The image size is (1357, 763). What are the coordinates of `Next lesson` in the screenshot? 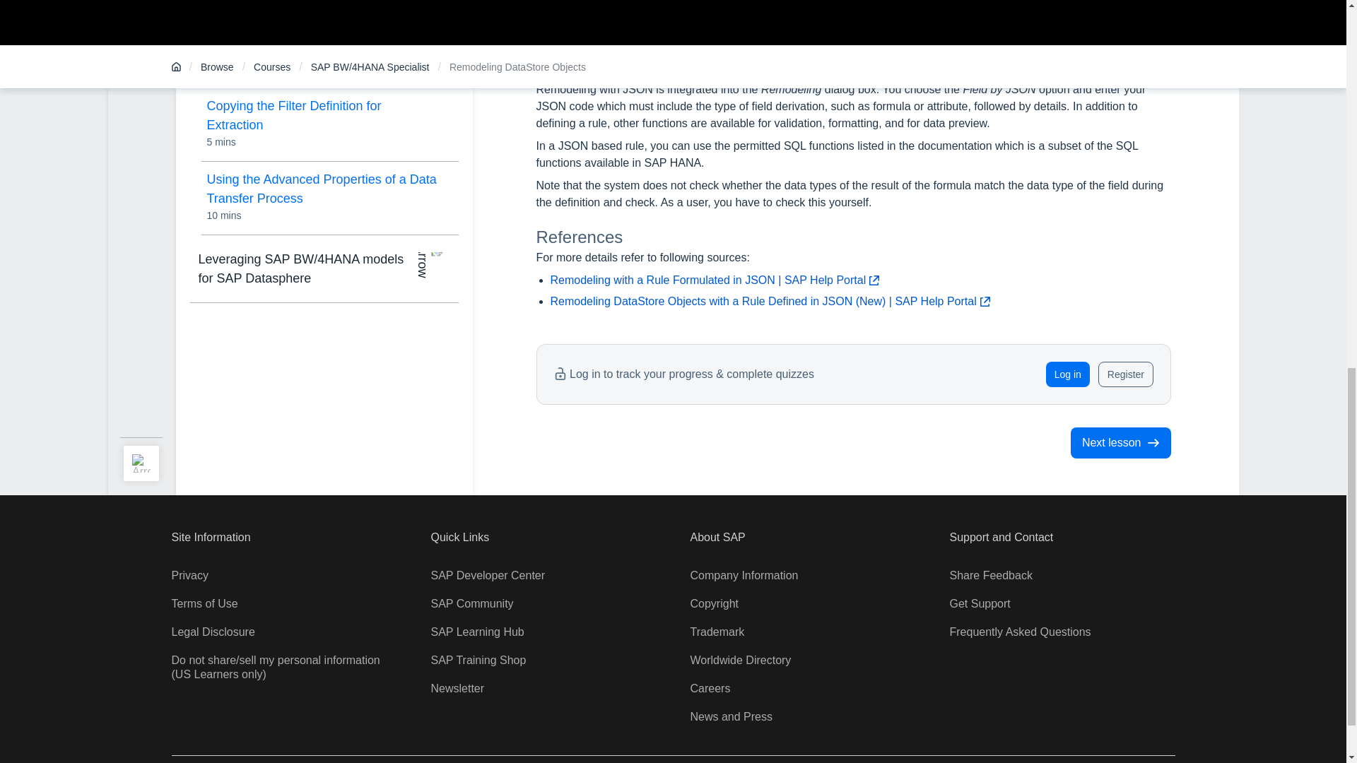 It's located at (1120, 442).